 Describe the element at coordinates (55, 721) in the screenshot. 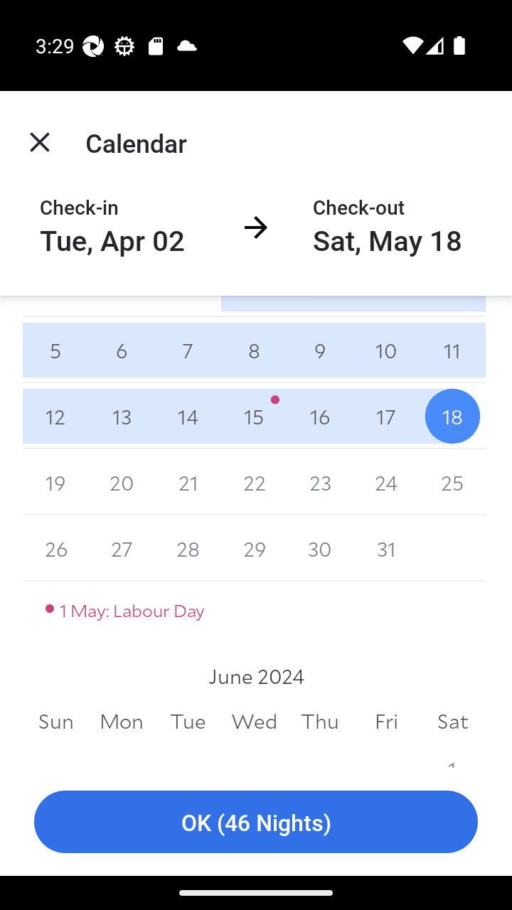

I see `Sun` at that location.